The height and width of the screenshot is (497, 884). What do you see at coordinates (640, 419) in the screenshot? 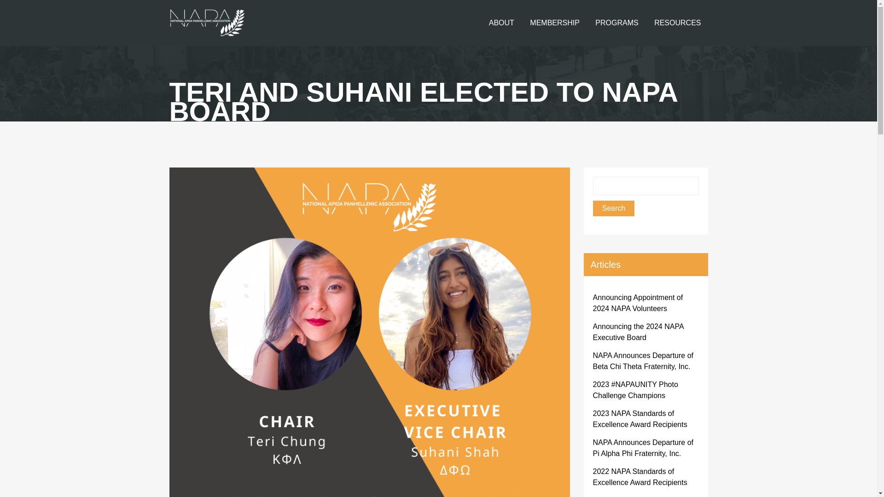
I see `2023 NAPA Standards of Excellence Award Recipients` at bounding box center [640, 419].